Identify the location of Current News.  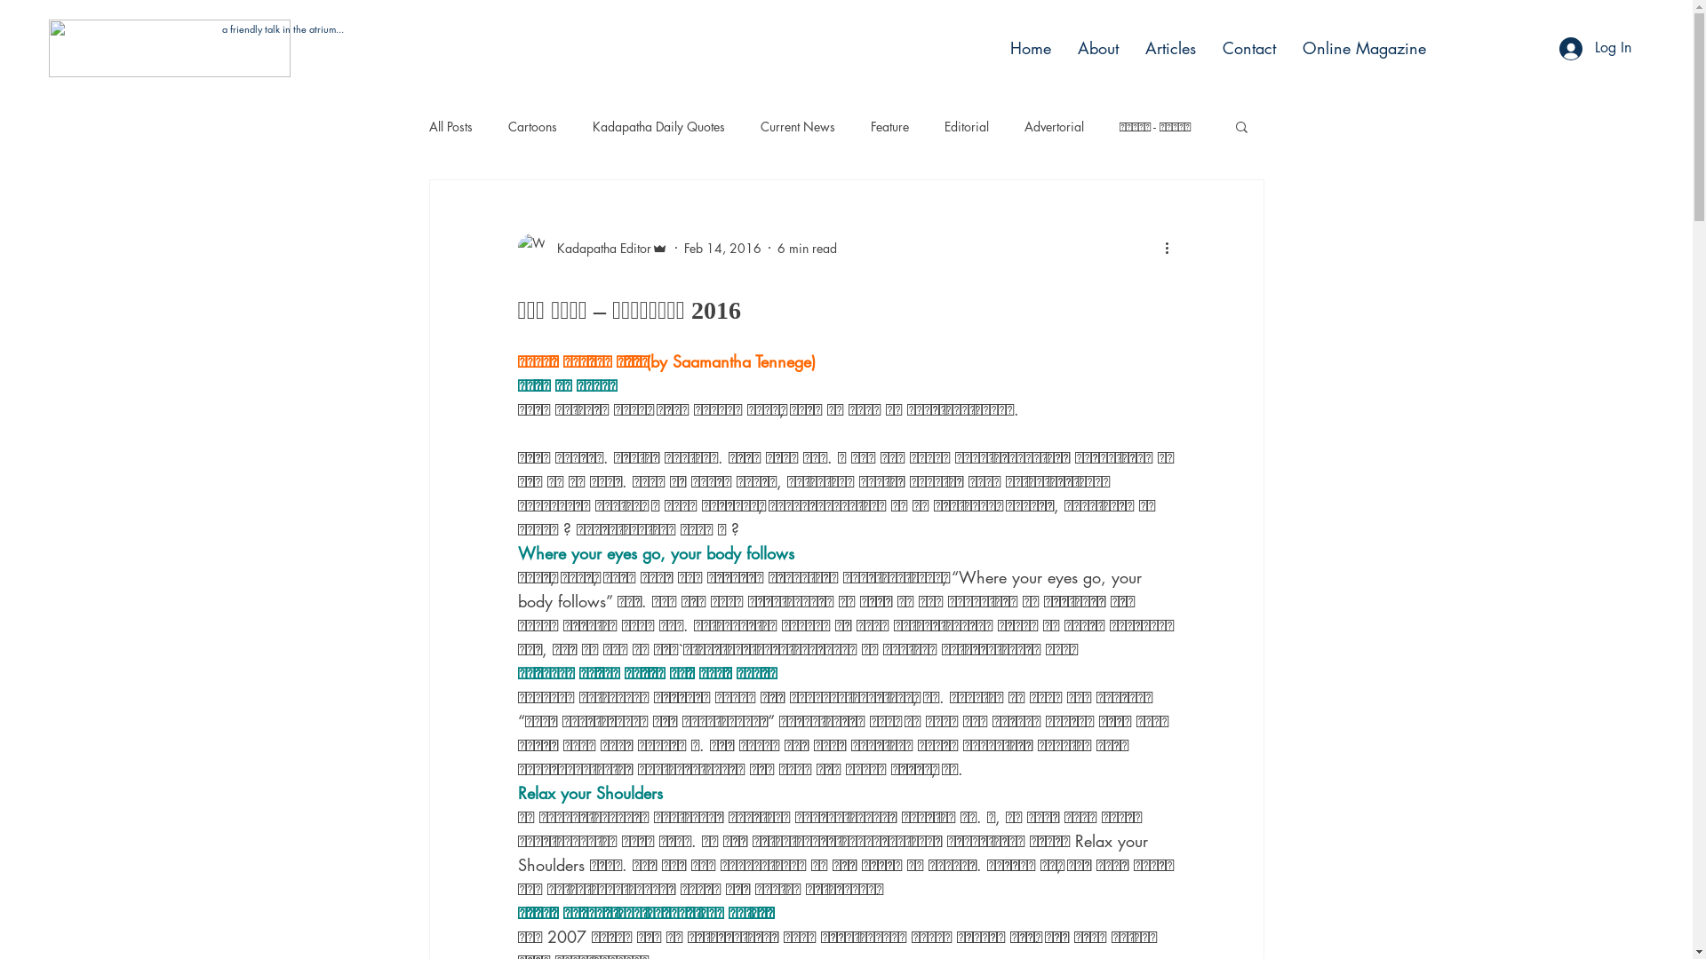
(798, 126).